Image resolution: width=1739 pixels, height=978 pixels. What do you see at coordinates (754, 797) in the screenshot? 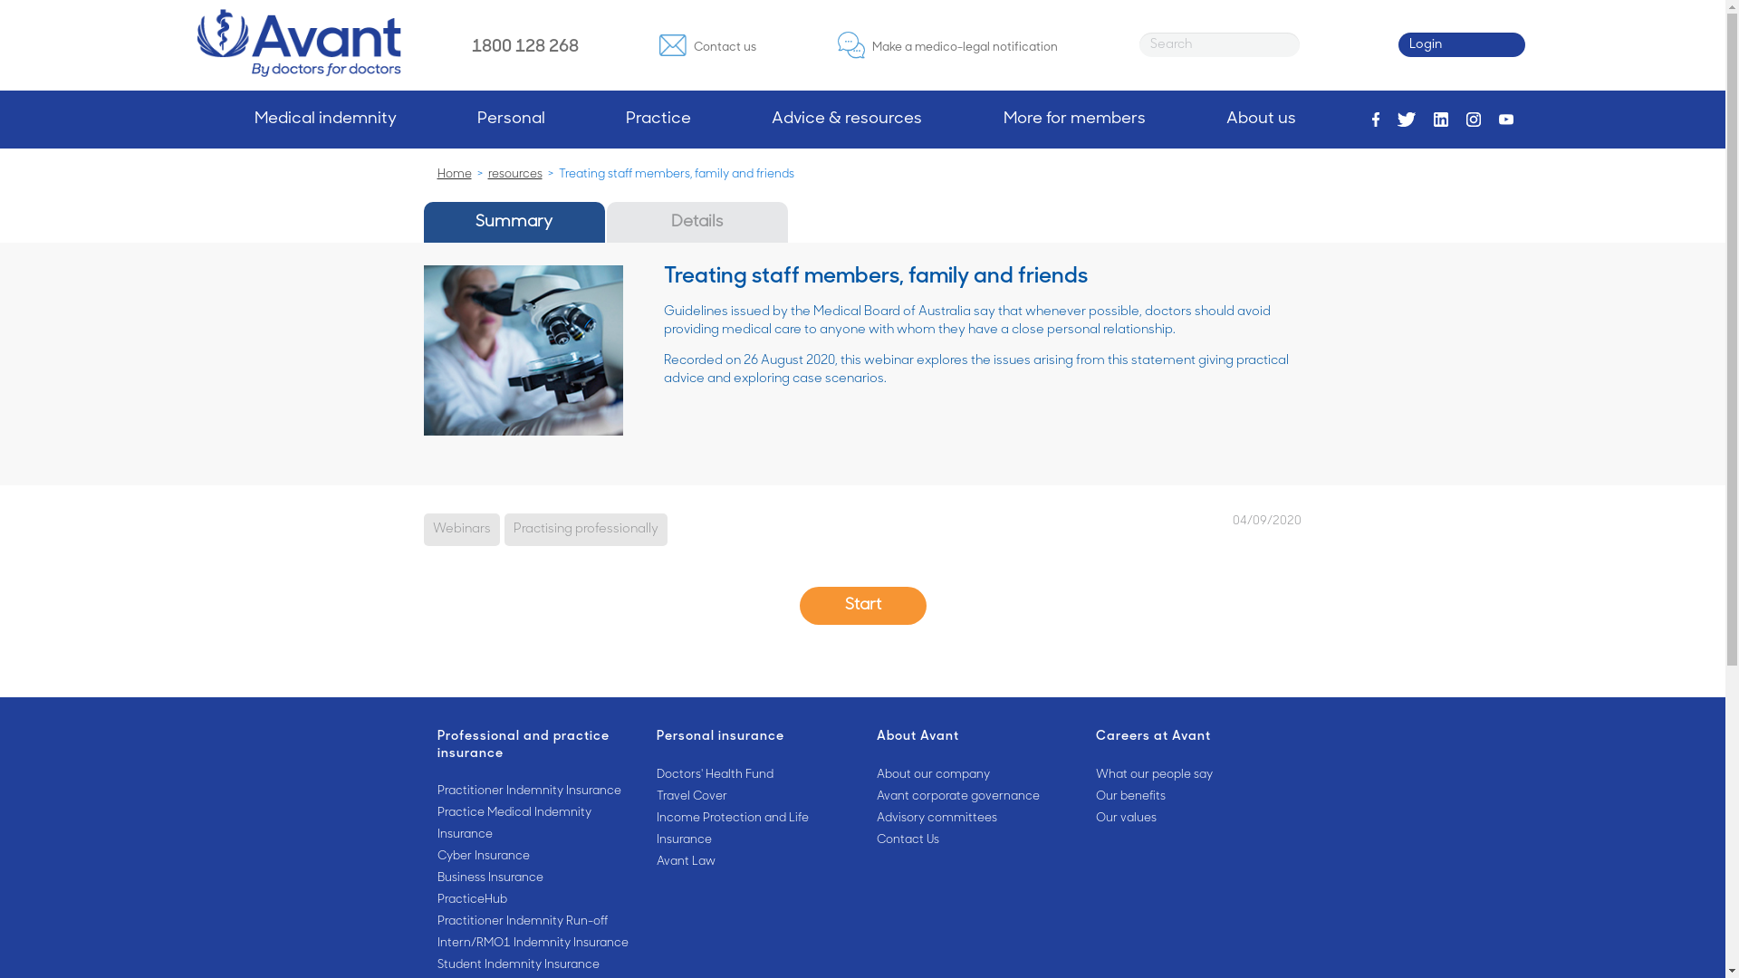
I see `Travel Cover` at bounding box center [754, 797].